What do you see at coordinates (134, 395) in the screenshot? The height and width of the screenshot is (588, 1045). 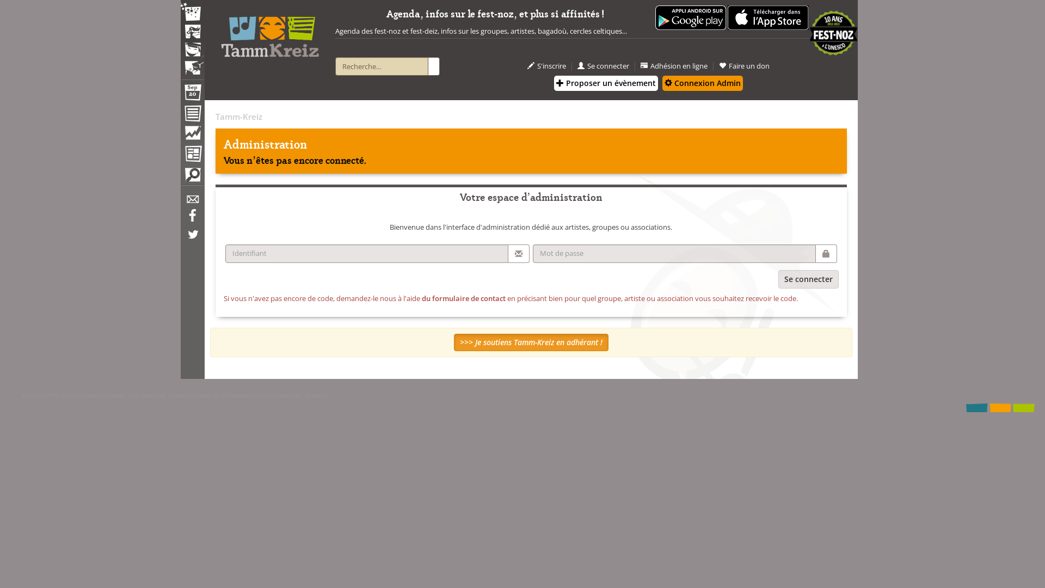 I see `CGU` at bounding box center [134, 395].